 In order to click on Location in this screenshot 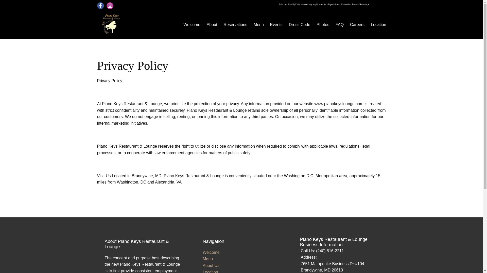, I will do `click(210, 271)`.